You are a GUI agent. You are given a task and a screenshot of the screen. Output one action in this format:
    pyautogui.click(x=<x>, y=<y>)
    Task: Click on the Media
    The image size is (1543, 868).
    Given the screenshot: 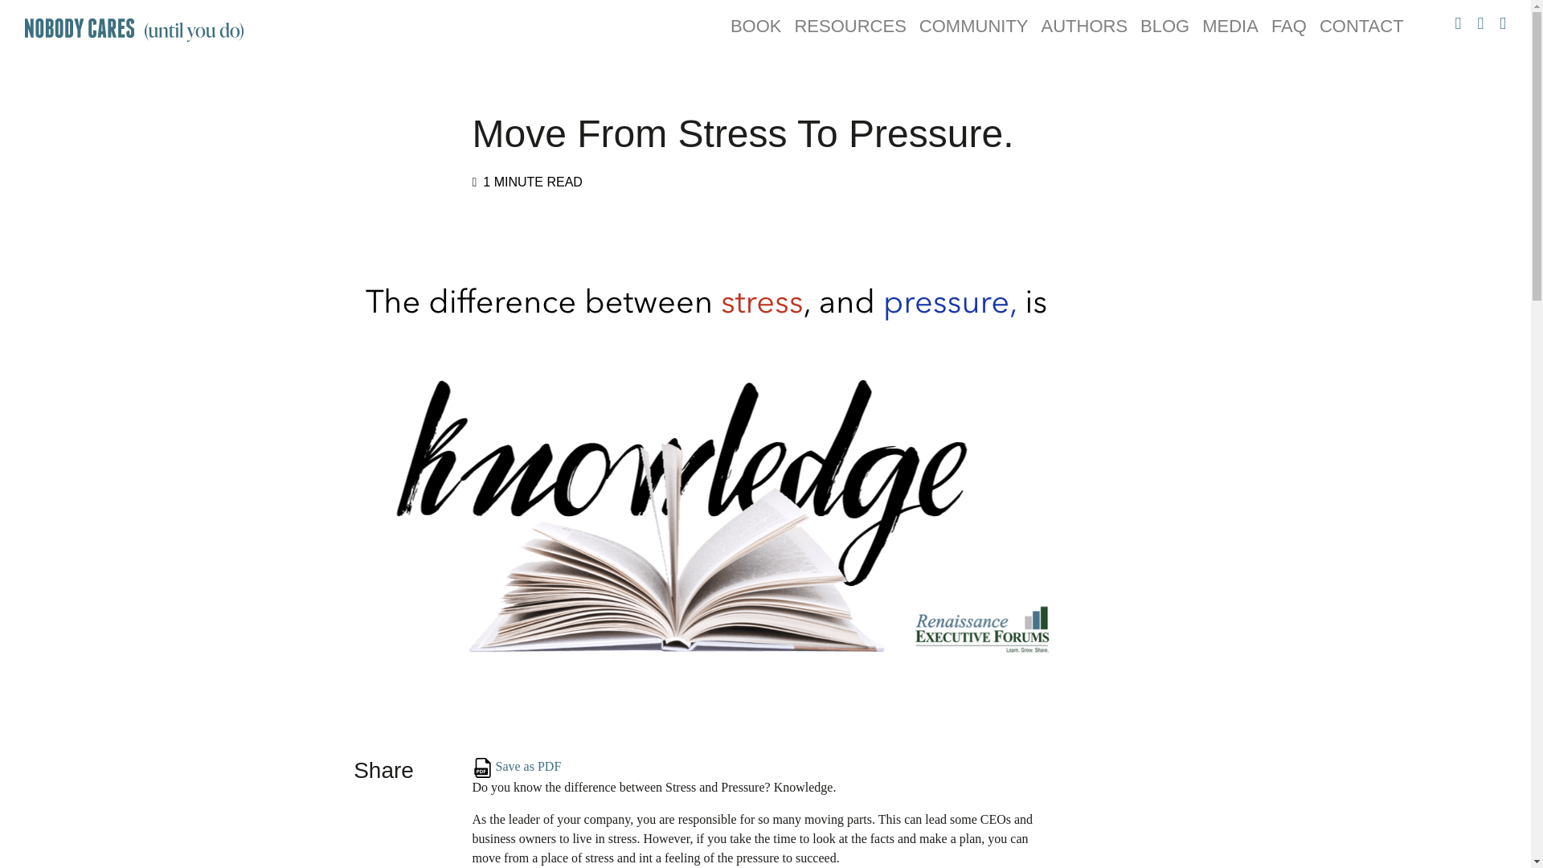 What is the action you would take?
    pyautogui.click(x=1230, y=26)
    